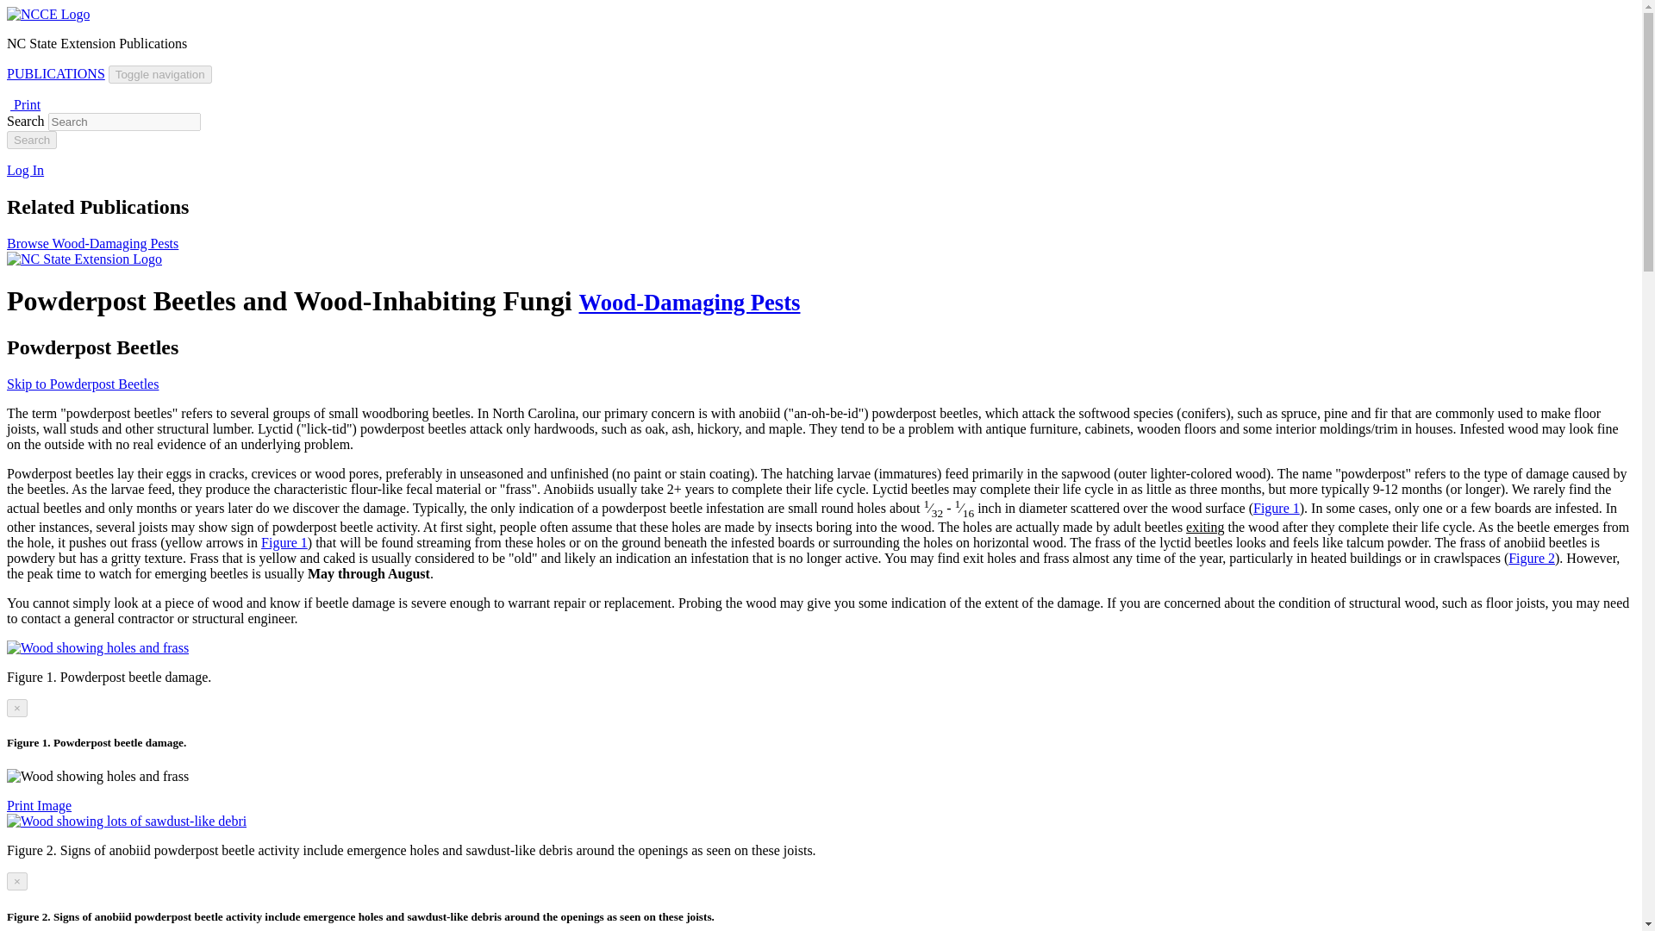 This screenshot has width=1655, height=931. What do you see at coordinates (284, 543) in the screenshot?
I see `Figure 1` at bounding box center [284, 543].